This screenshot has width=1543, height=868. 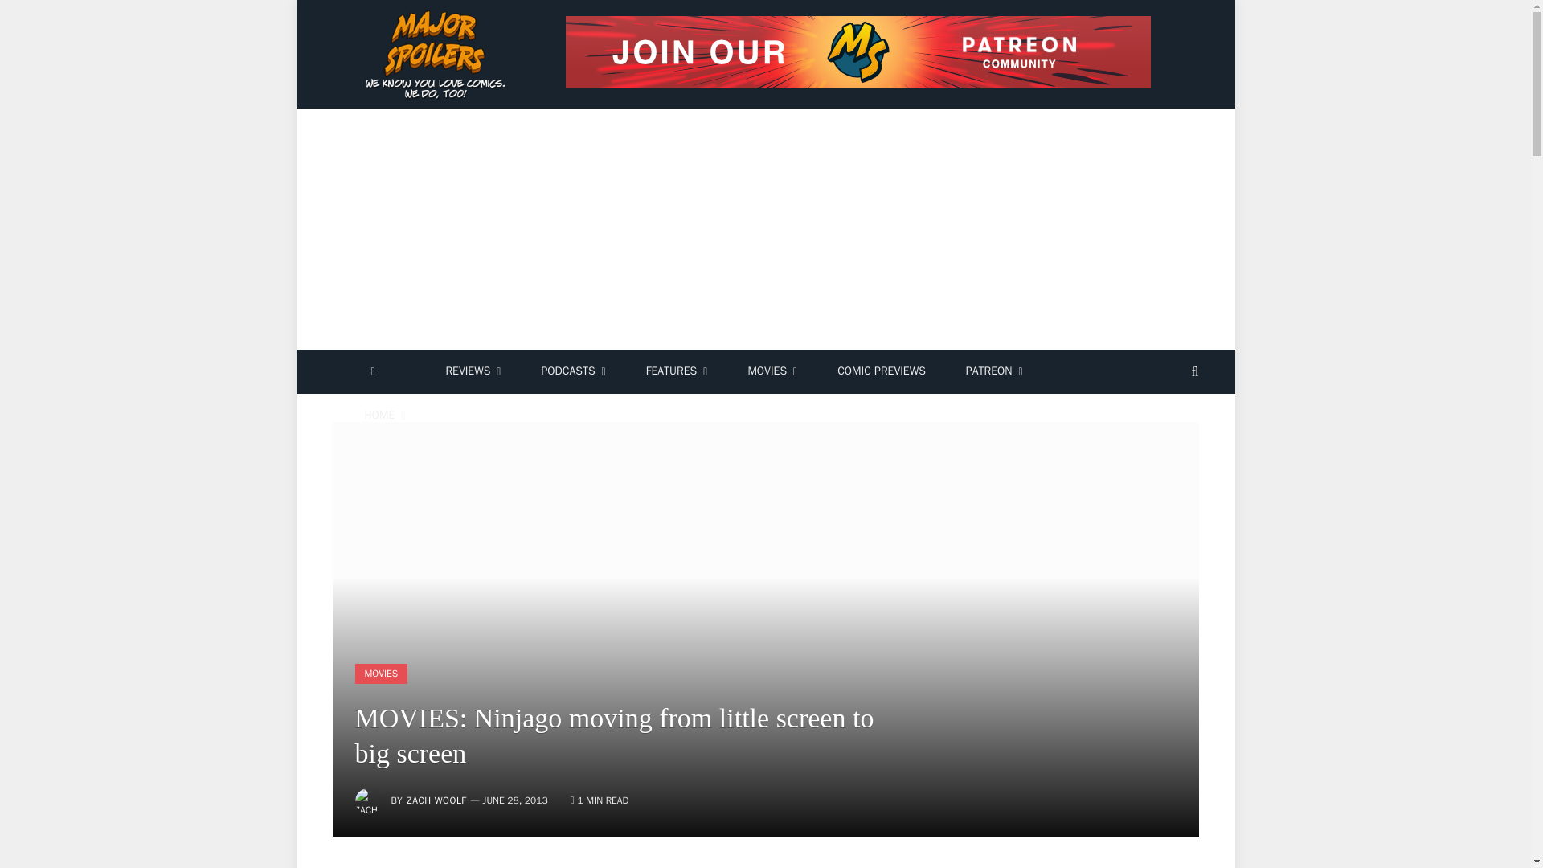 I want to click on HOME, so click(x=384, y=416).